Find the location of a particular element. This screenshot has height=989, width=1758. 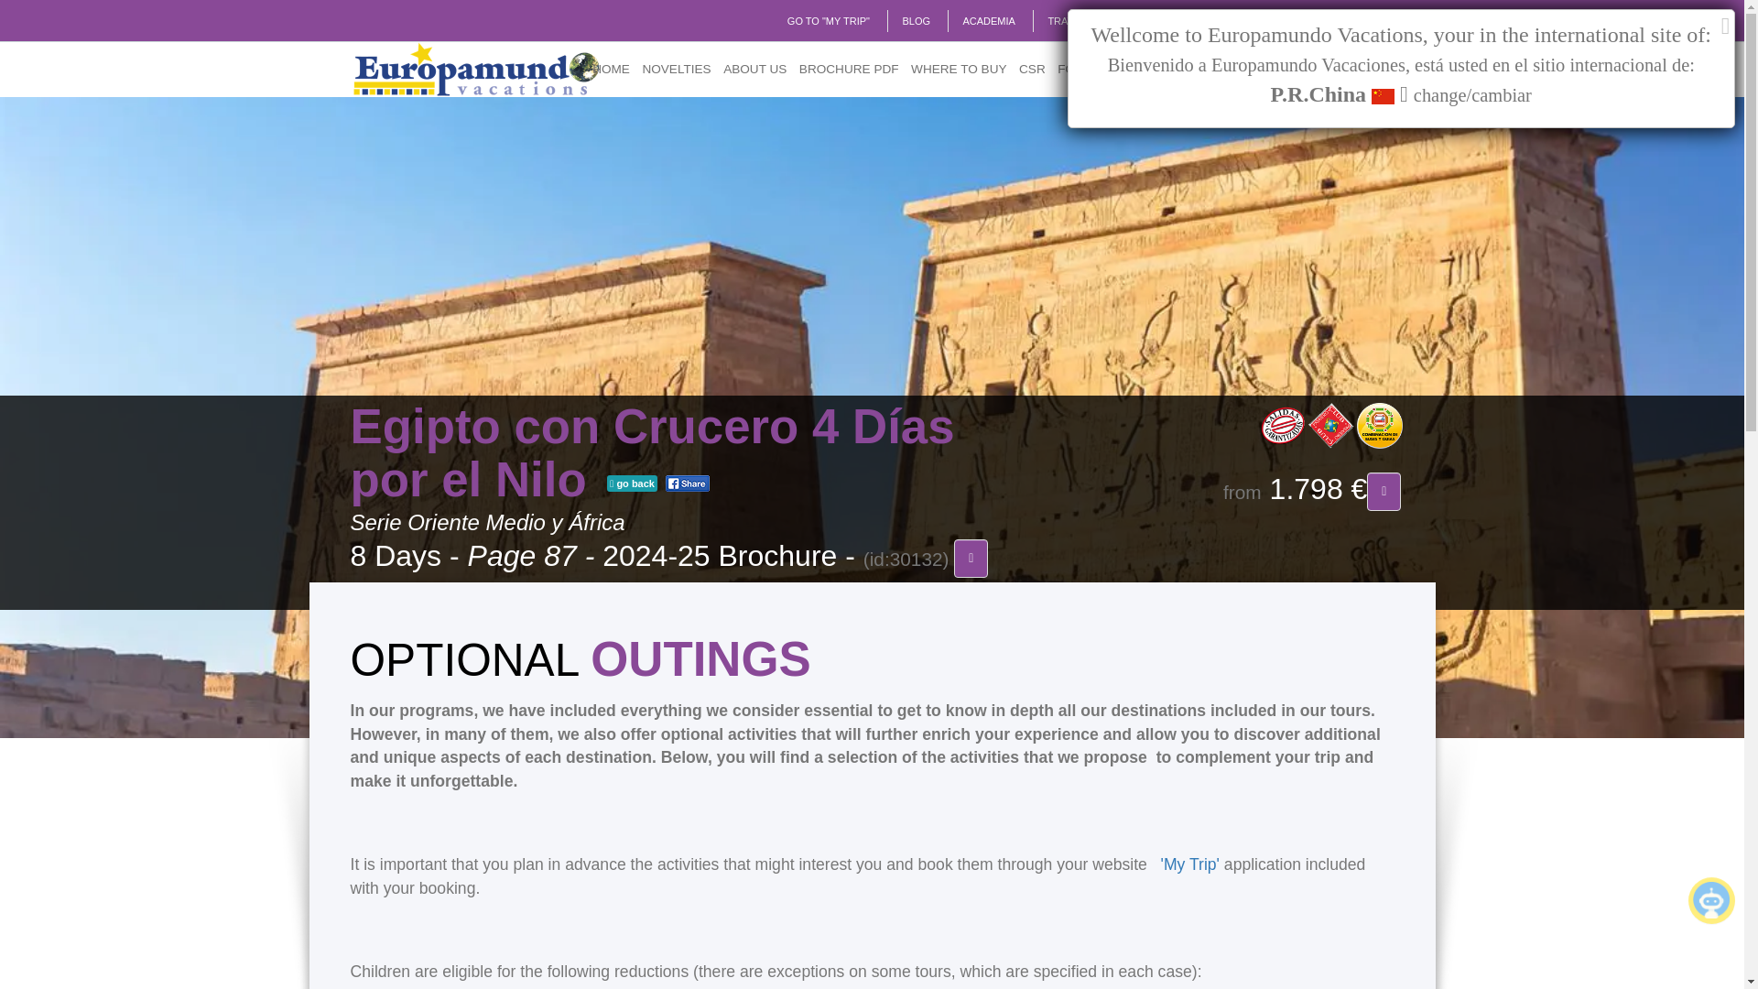

BROCHURE PDF is located at coordinates (848, 70).